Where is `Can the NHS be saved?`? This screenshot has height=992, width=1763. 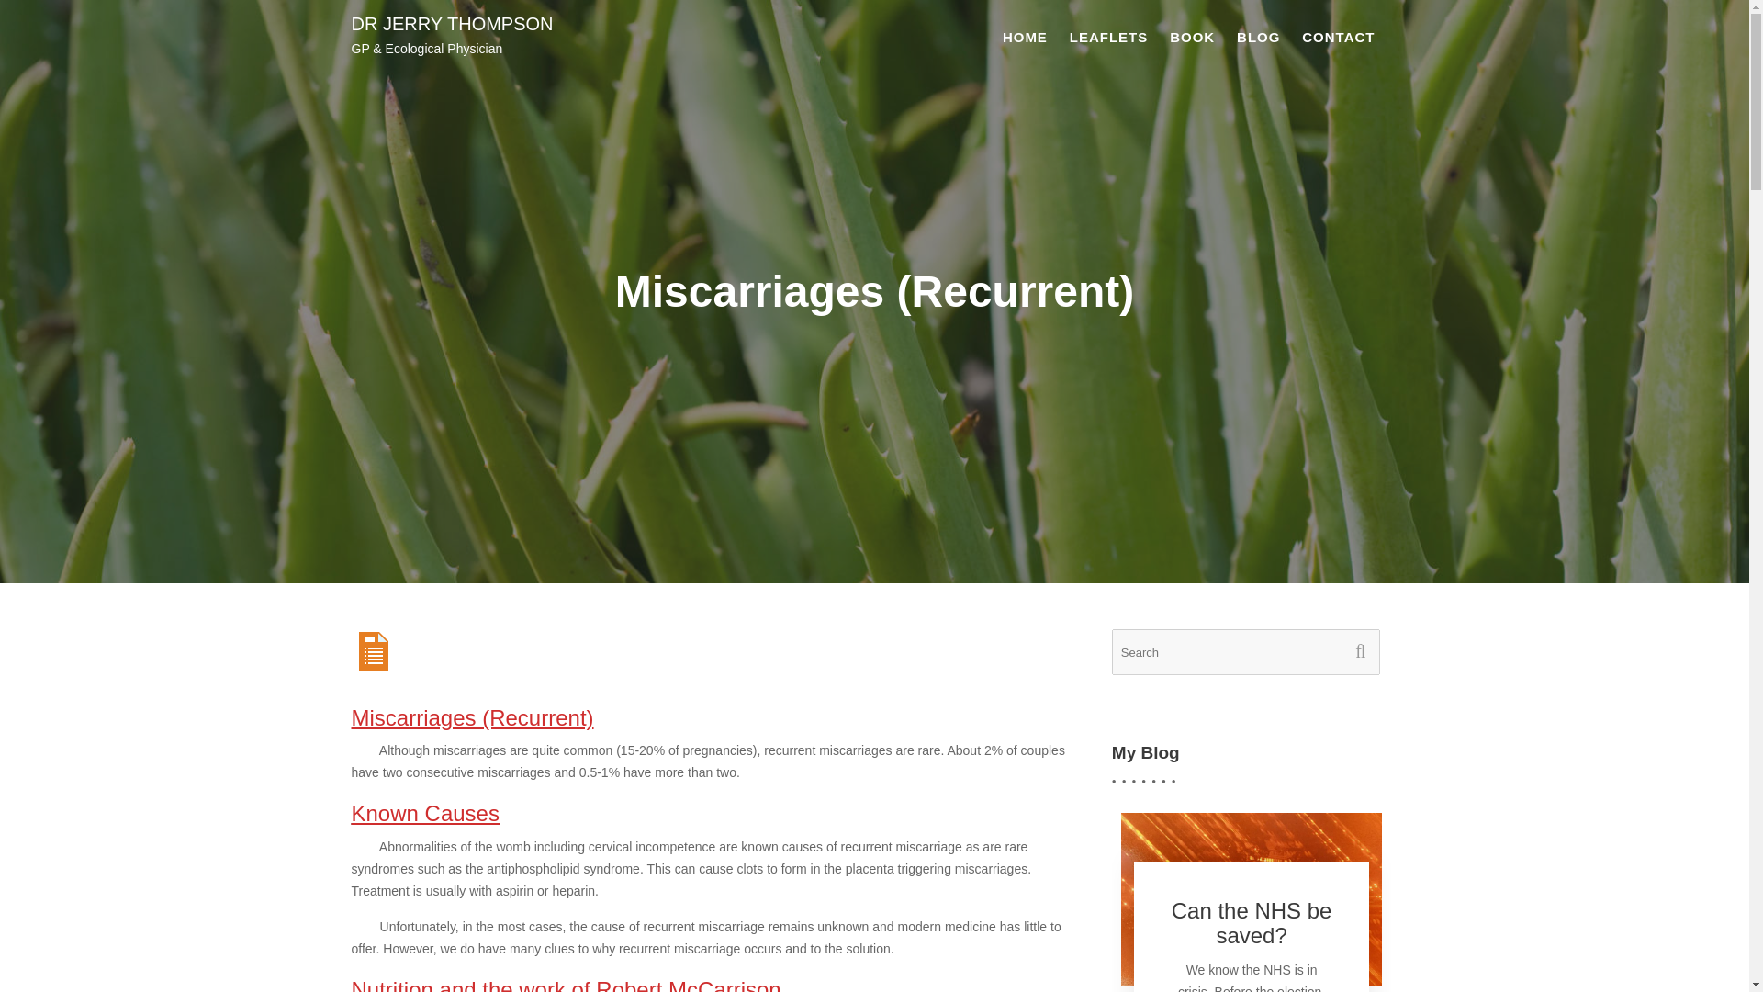
Can the NHS be saved? is located at coordinates (1252, 922).